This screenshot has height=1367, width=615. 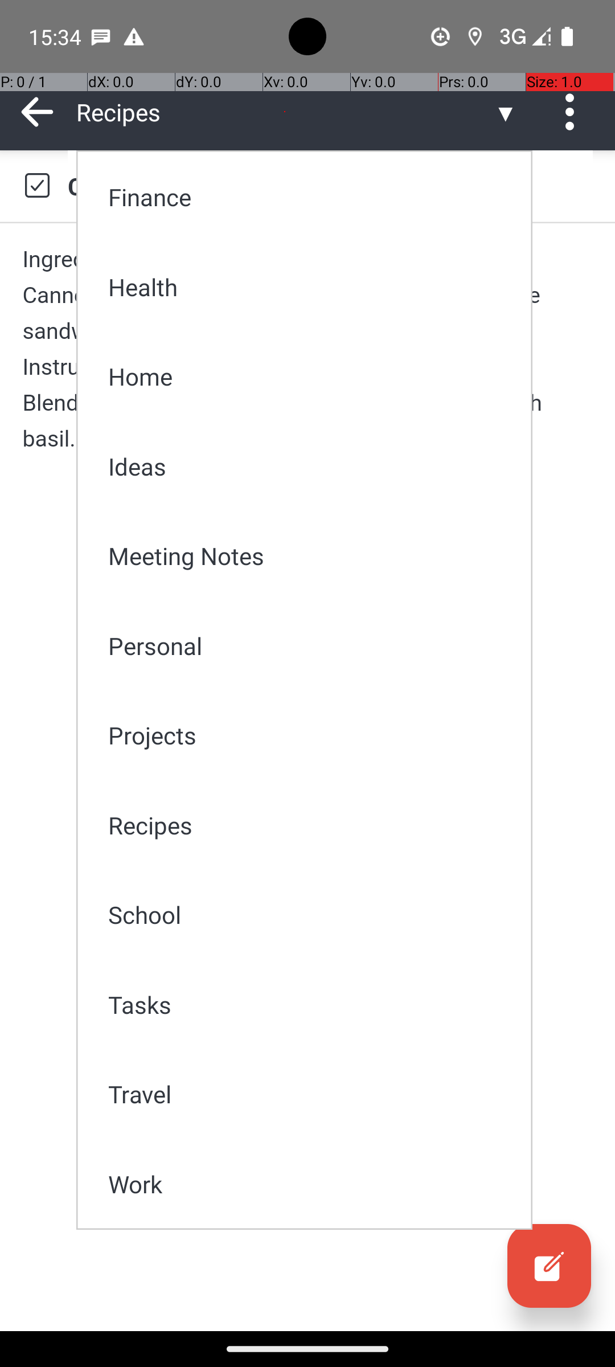 What do you see at coordinates (312, 556) in the screenshot?
I see `Meeting Notes` at bounding box center [312, 556].